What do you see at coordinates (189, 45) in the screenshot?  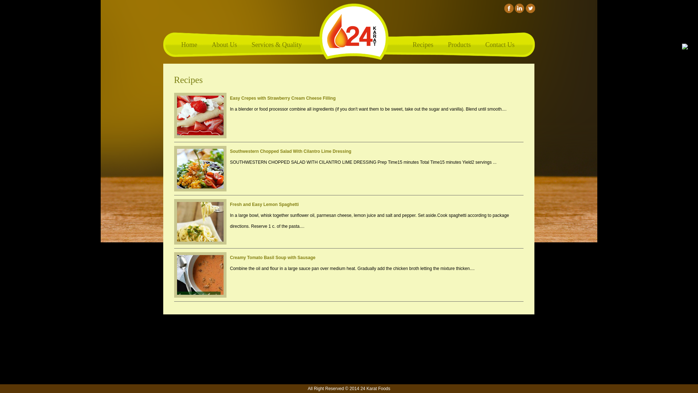 I see `Home` at bounding box center [189, 45].